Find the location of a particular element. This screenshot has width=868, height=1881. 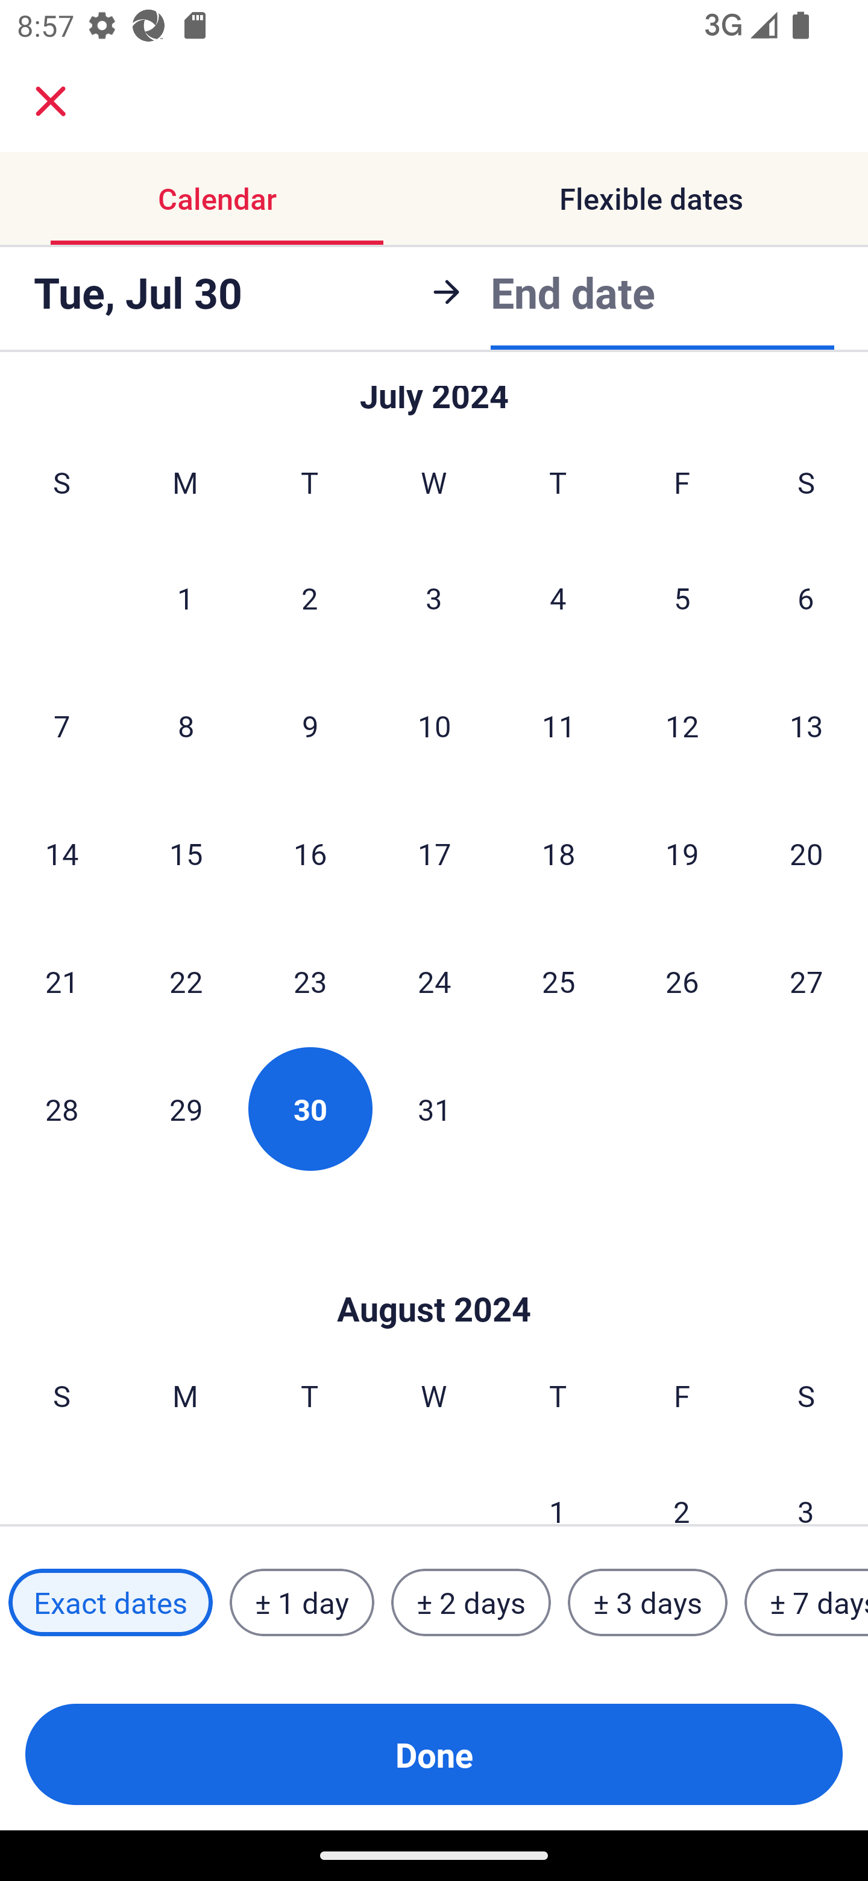

13 Saturday, July 13, 2024 is located at coordinates (807, 726).